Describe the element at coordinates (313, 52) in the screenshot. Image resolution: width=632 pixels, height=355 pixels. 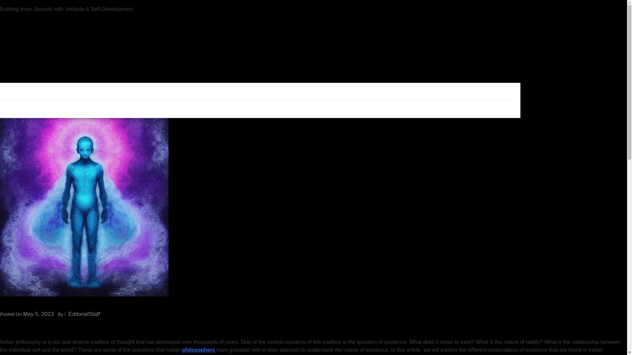
I see `CONTACT US` at that location.